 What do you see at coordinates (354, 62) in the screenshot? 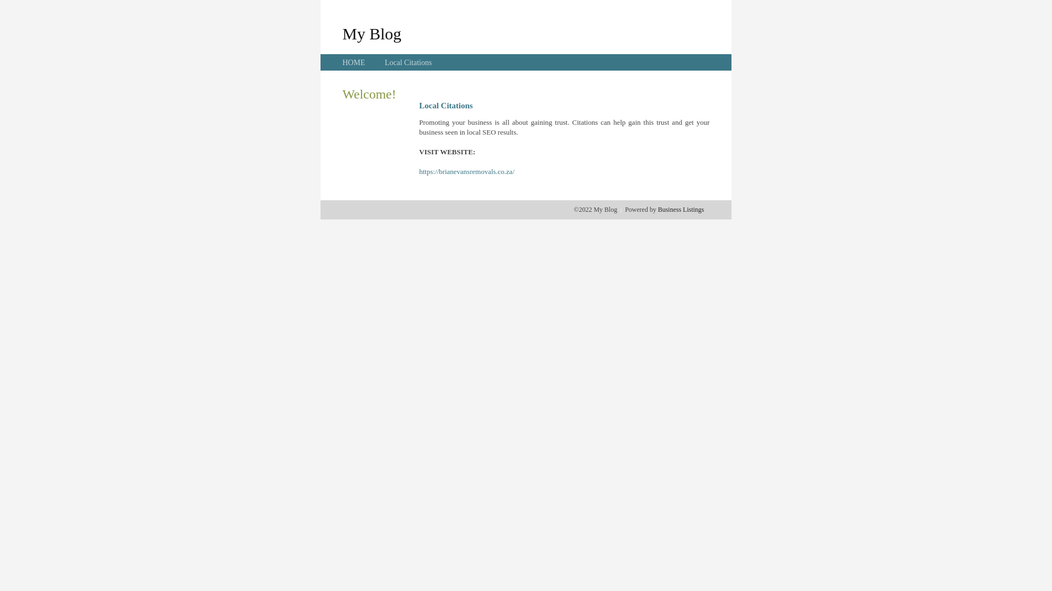
I see `HOME` at bounding box center [354, 62].